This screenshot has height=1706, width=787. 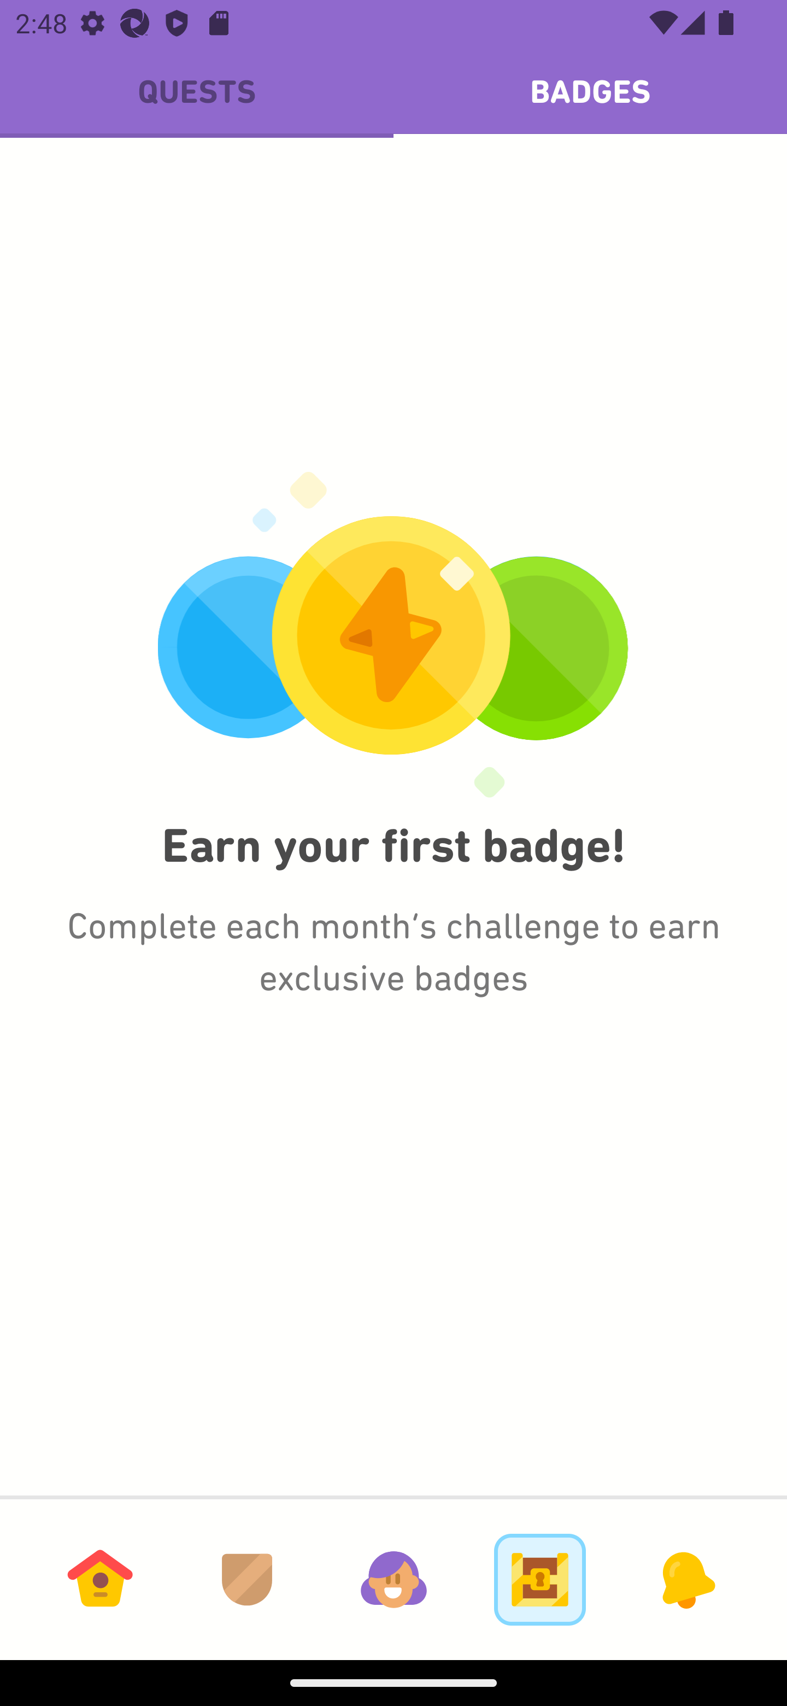 I want to click on Goals Tab, so click(x=540, y=1579).